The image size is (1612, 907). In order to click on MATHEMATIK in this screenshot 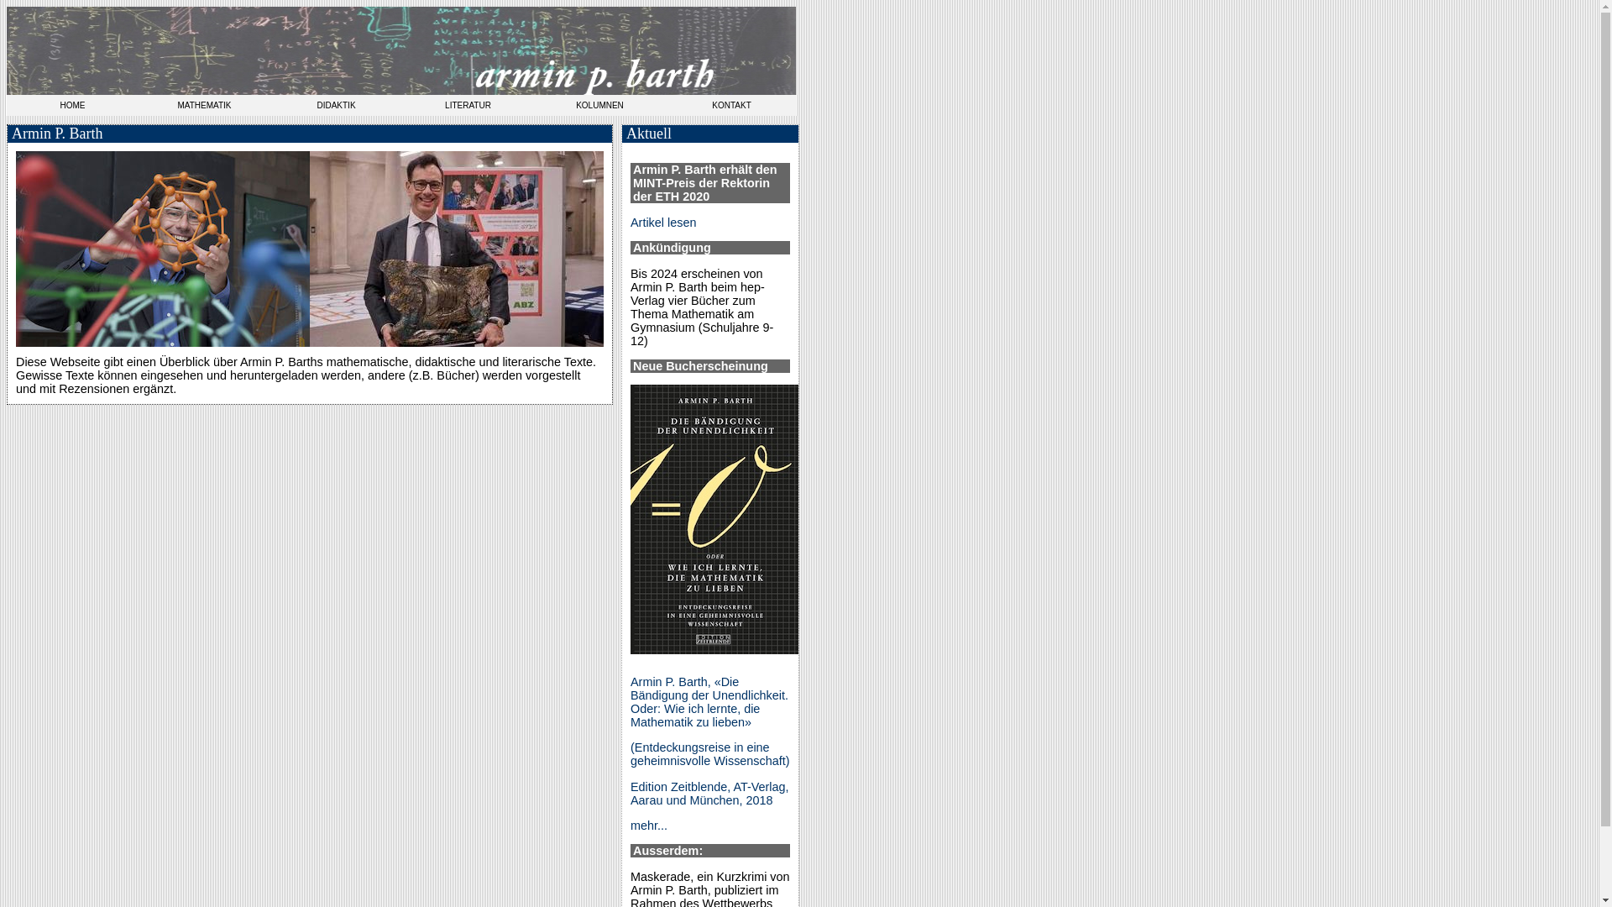, I will do `click(205, 106)`.